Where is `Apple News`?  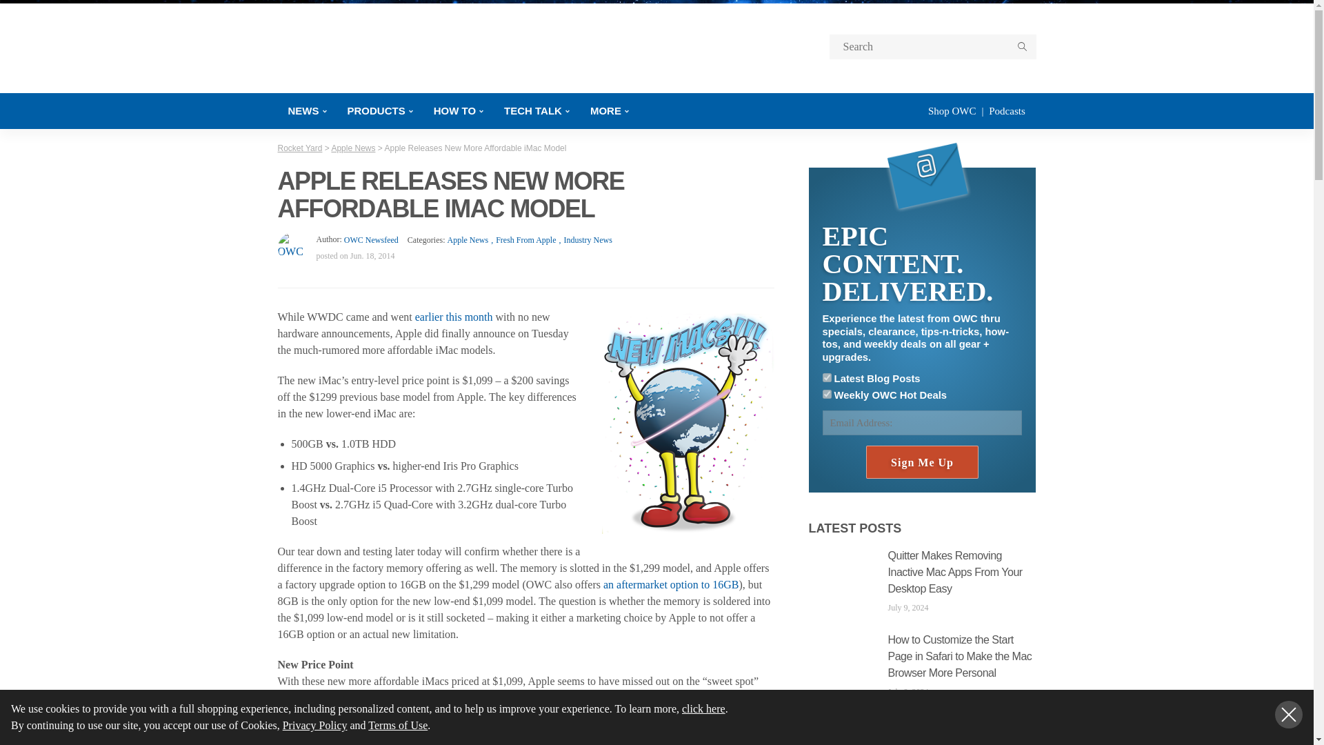 Apple News is located at coordinates (468, 240).